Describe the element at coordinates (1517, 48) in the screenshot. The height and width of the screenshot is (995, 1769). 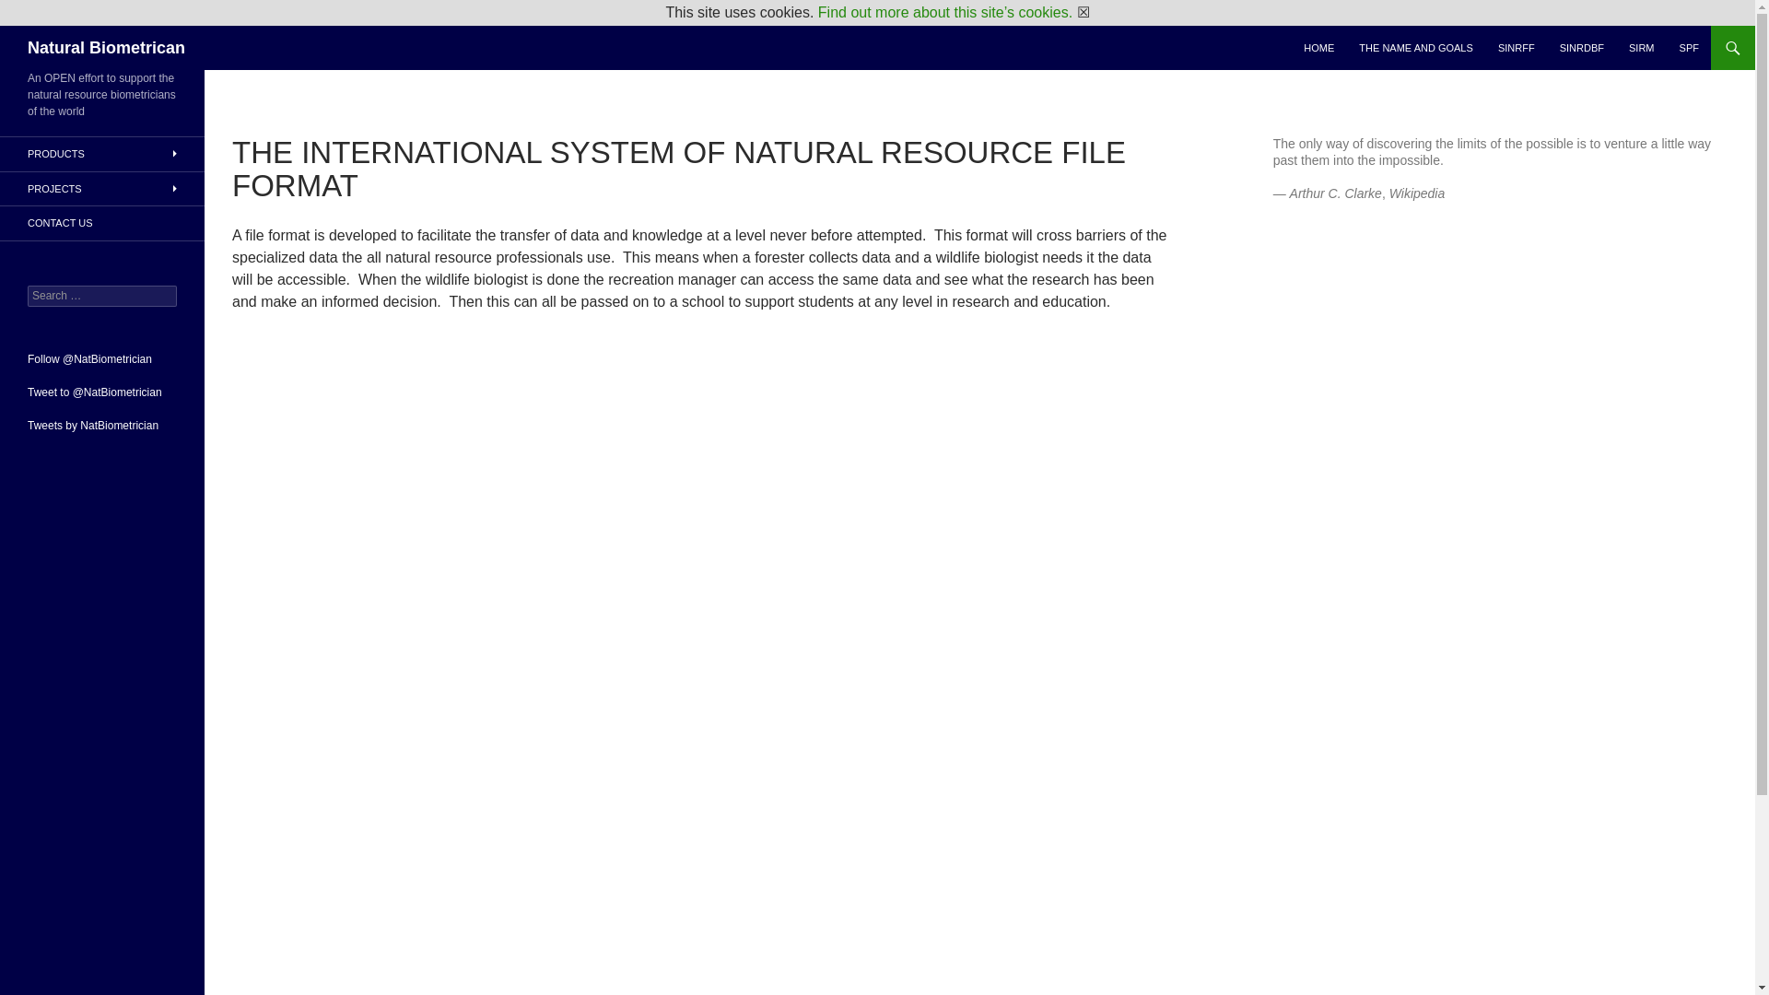
I see `SINRFF` at that location.